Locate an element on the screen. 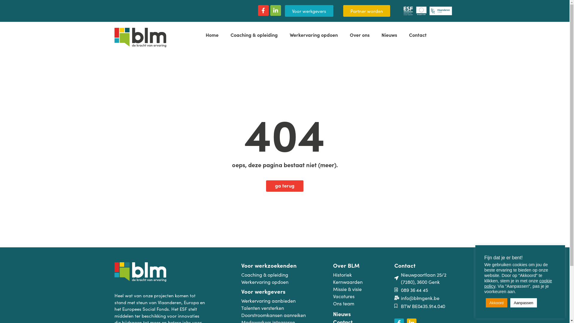 The image size is (574, 323). Home is located at coordinates (212, 35).